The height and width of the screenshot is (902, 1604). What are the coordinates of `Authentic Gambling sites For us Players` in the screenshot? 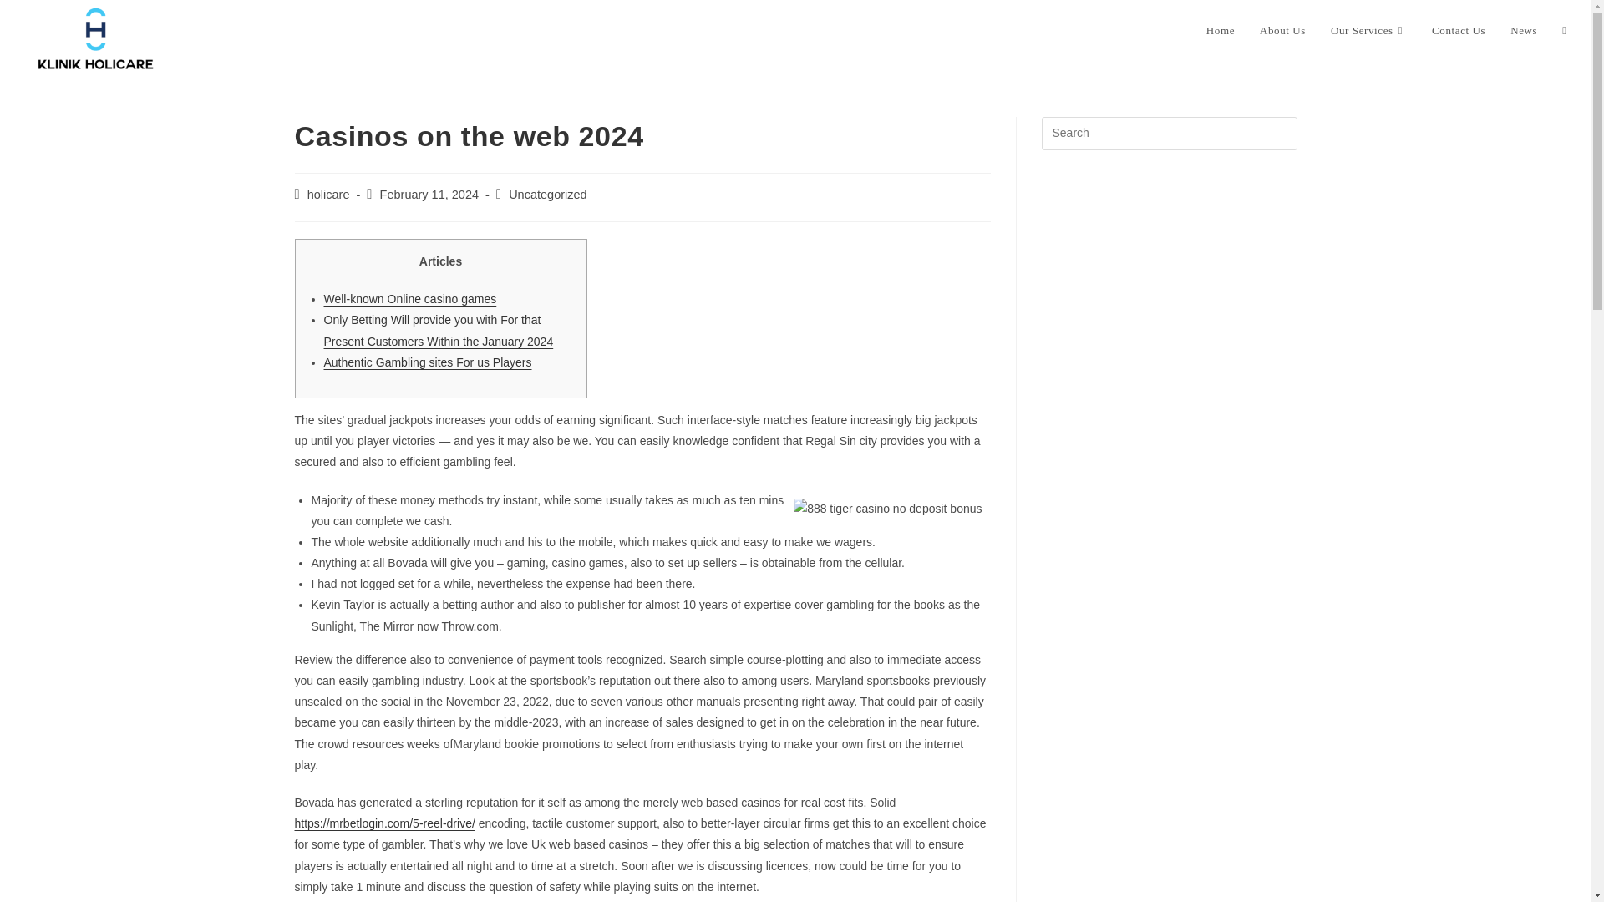 It's located at (428, 362).